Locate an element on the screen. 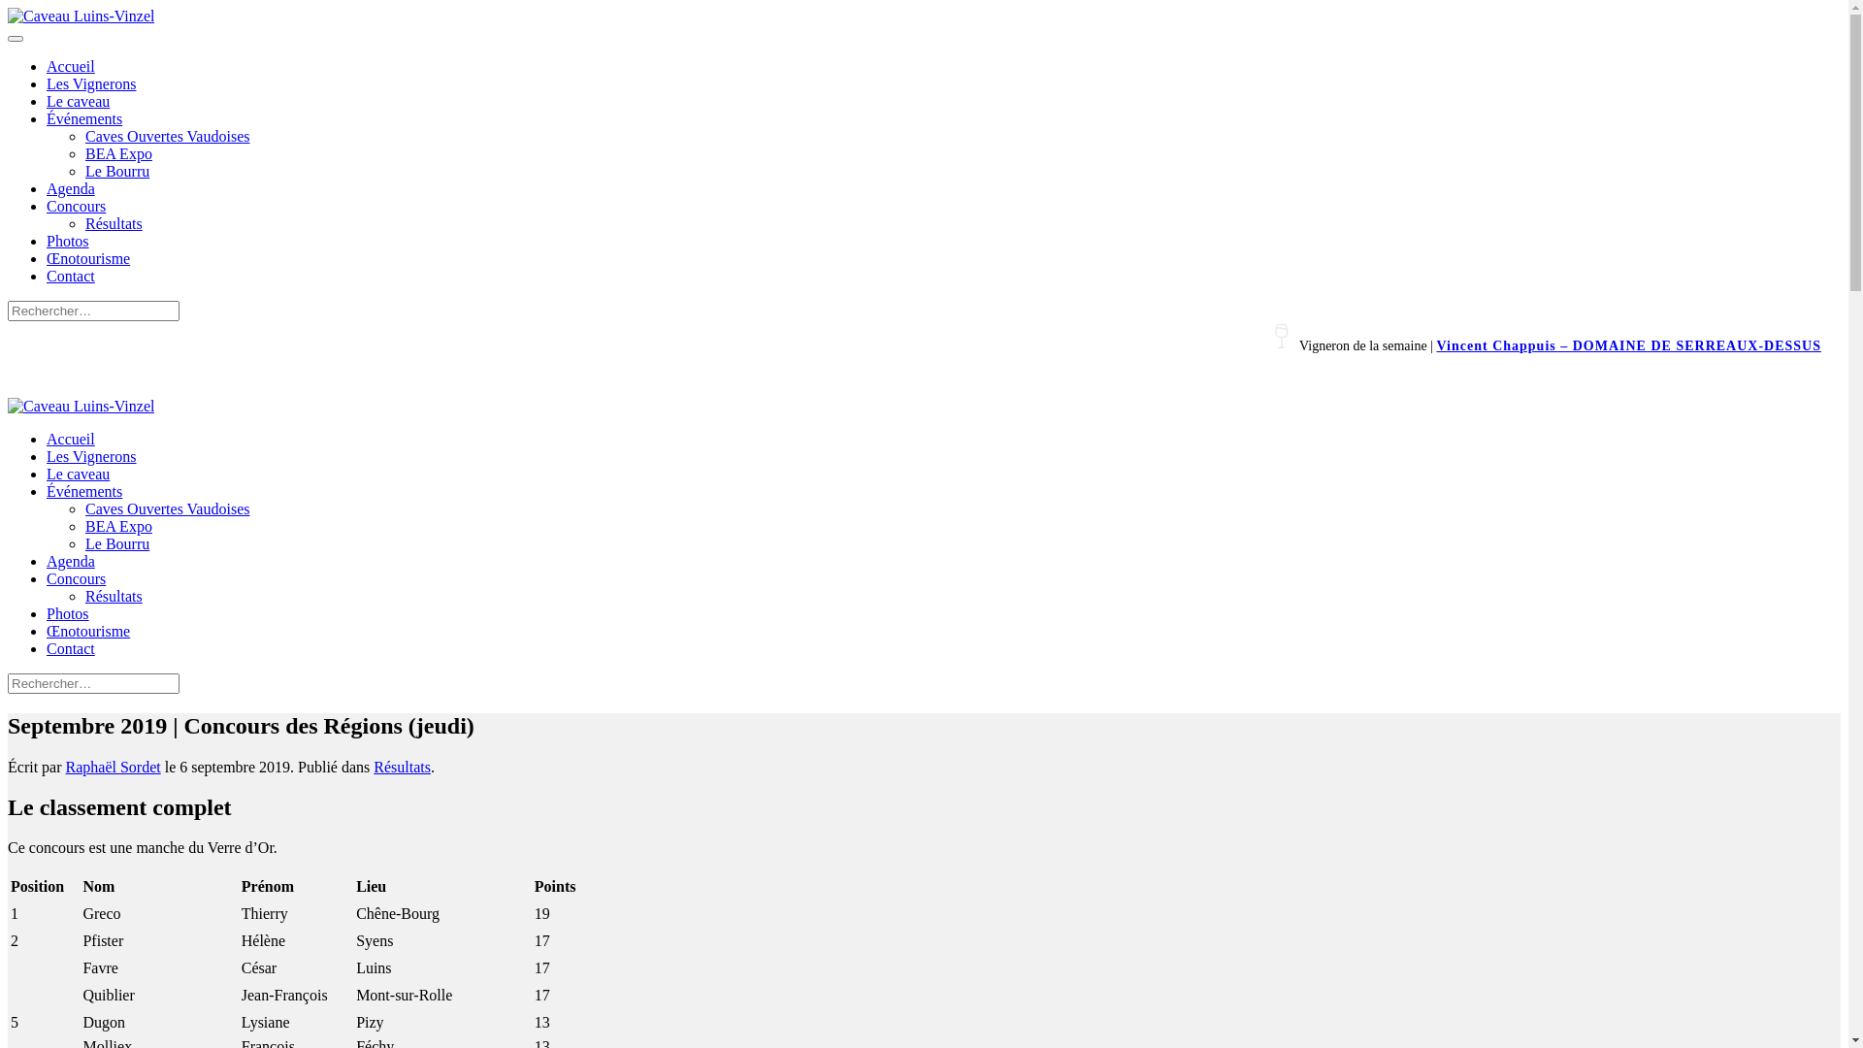 The height and width of the screenshot is (1048, 1863). Accueil is located at coordinates (71, 439).